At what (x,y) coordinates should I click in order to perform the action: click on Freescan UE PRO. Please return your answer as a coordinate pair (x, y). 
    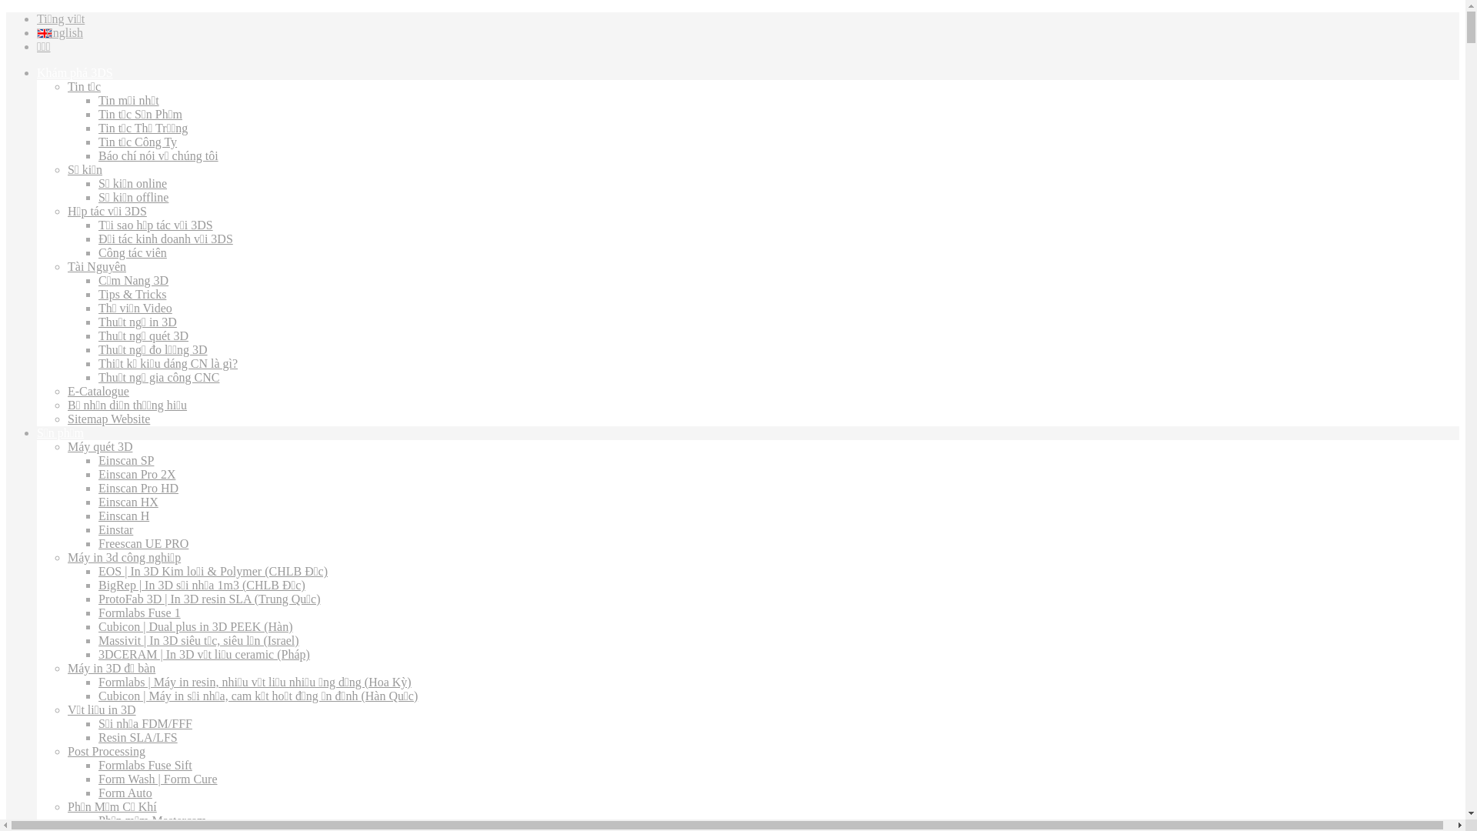
    Looking at the image, I should click on (143, 543).